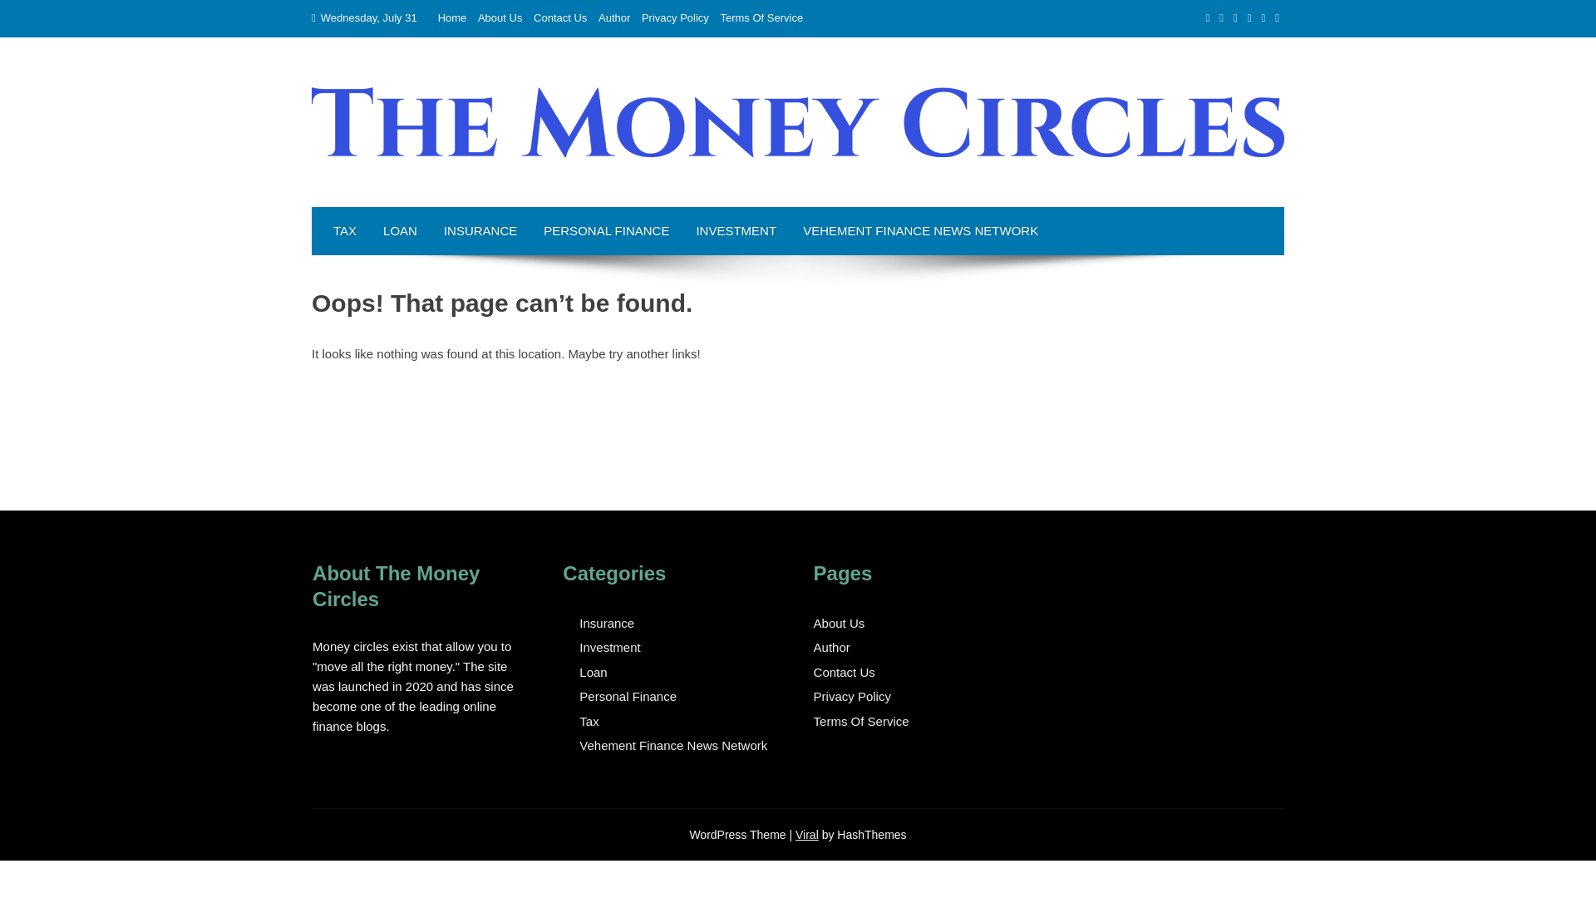 Image resolution: width=1596 pixels, height=898 pixels. I want to click on Insurance, so click(606, 624).